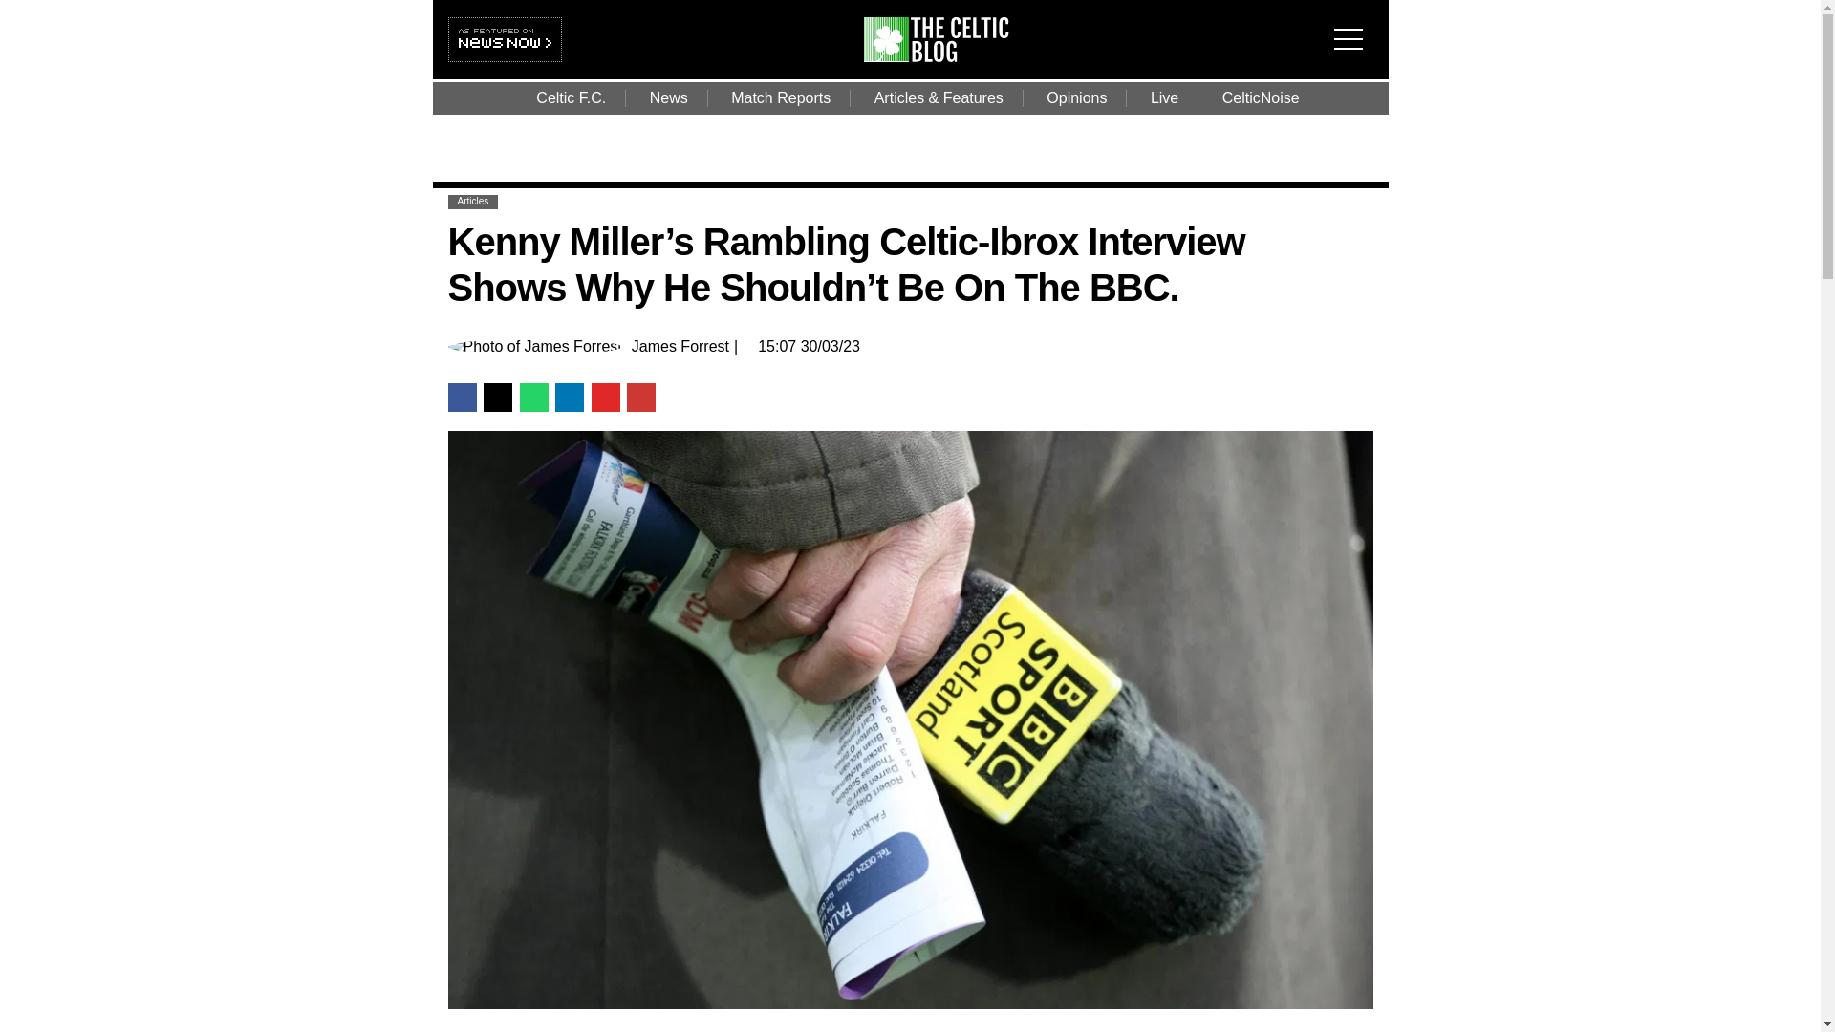 The height and width of the screenshot is (1032, 1835). Describe the element at coordinates (680, 346) in the screenshot. I see `James Forrest` at that location.